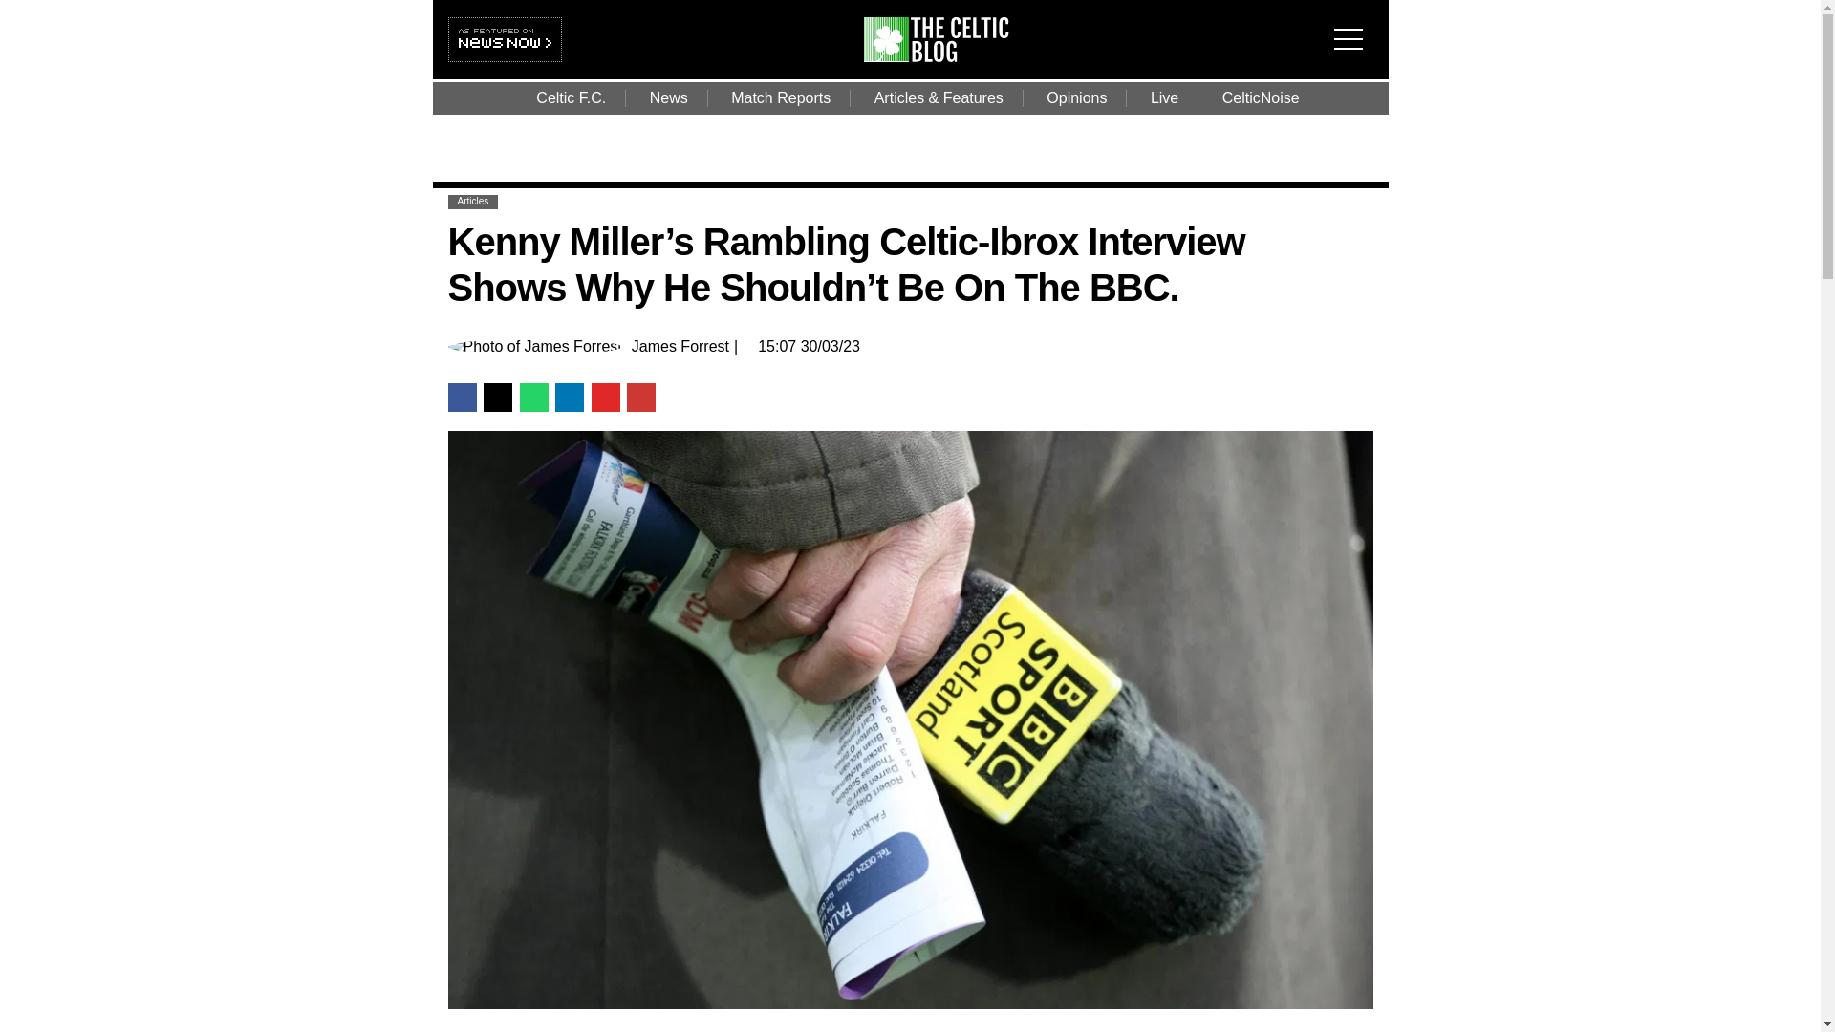 The height and width of the screenshot is (1032, 1835). Describe the element at coordinates (680, 346) in the screenshot. I see `James Forrest` at that location.